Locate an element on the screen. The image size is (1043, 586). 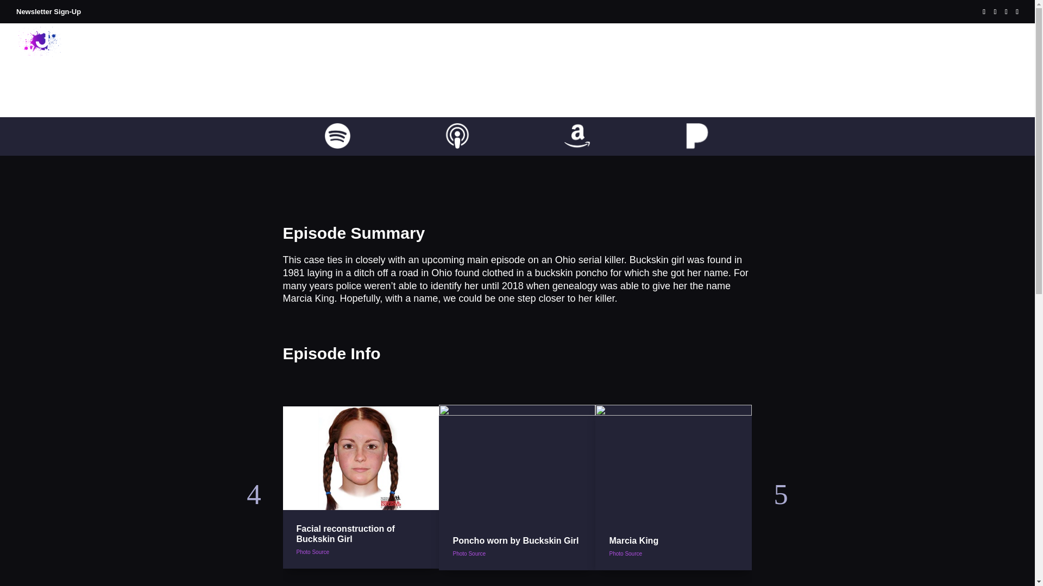
Contact Us is located at coordinates (975, 51).